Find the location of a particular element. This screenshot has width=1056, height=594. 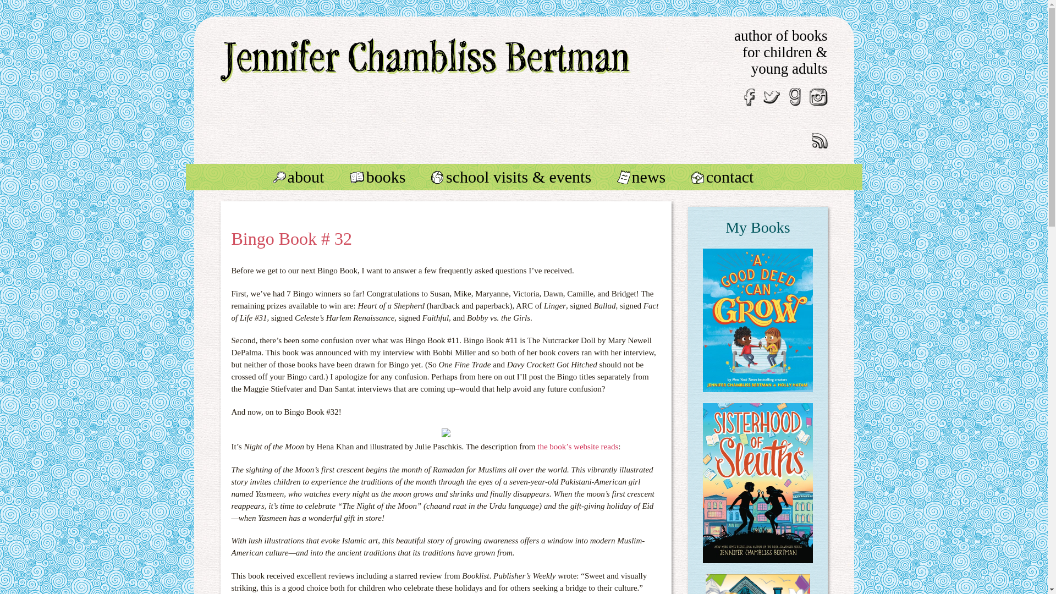

contact is located at coordinates (733, 177).